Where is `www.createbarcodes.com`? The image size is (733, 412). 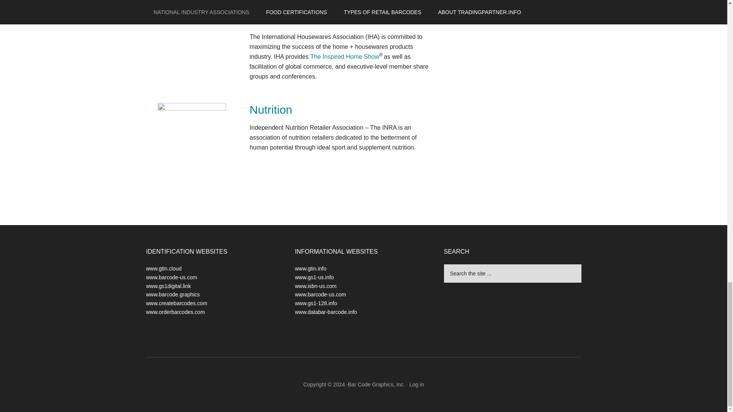 www.createbarcodes.com is located at coordinates (176, 303).